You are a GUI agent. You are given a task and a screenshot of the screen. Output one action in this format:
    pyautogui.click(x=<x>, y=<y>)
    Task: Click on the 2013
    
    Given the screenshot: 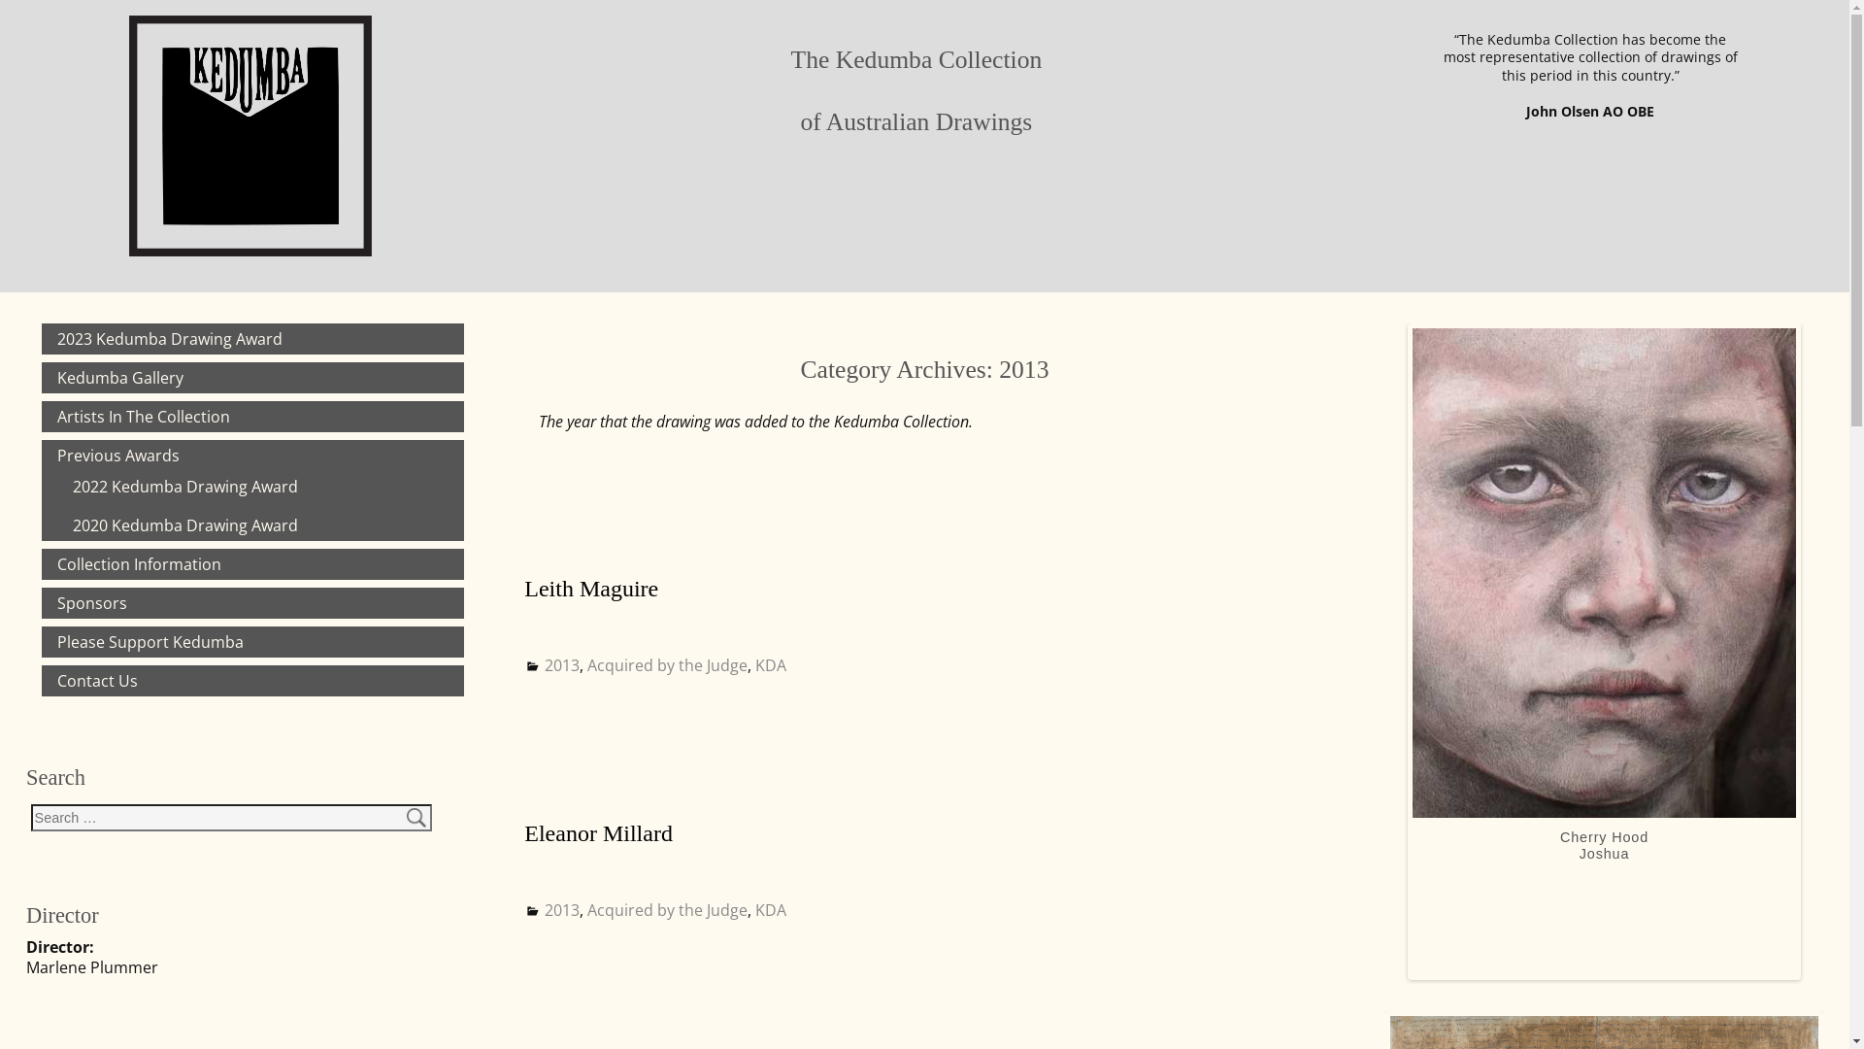 What is the action you would take?
    pyautogui.click(x=562, y=910)
    